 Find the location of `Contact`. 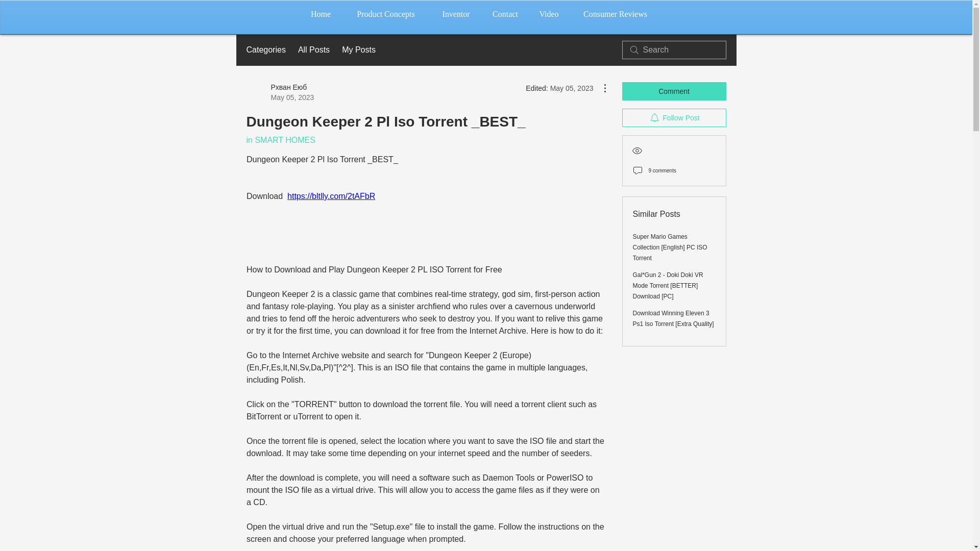

Contact is located at coordinates (505, 14).